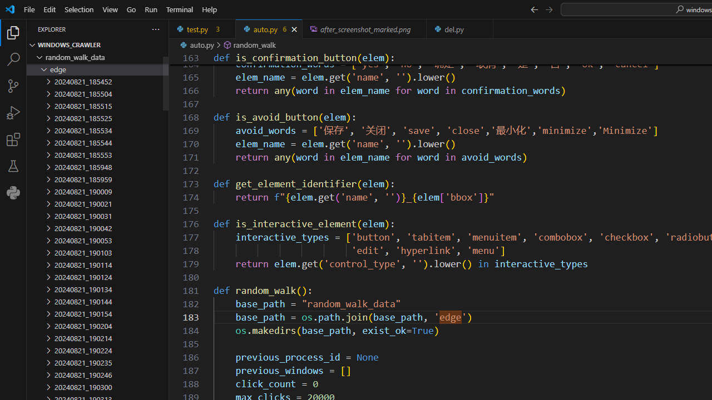  What do you see at coordinates (485, 29) in the screenshot?
I see `Close (Ctrl+F4)` at bounding box center [485, 29].